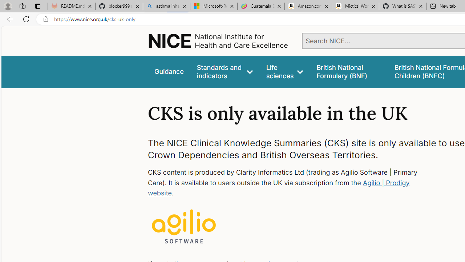 The image size is (465, 262). I want to click on Life sciences, so click(285, 71).